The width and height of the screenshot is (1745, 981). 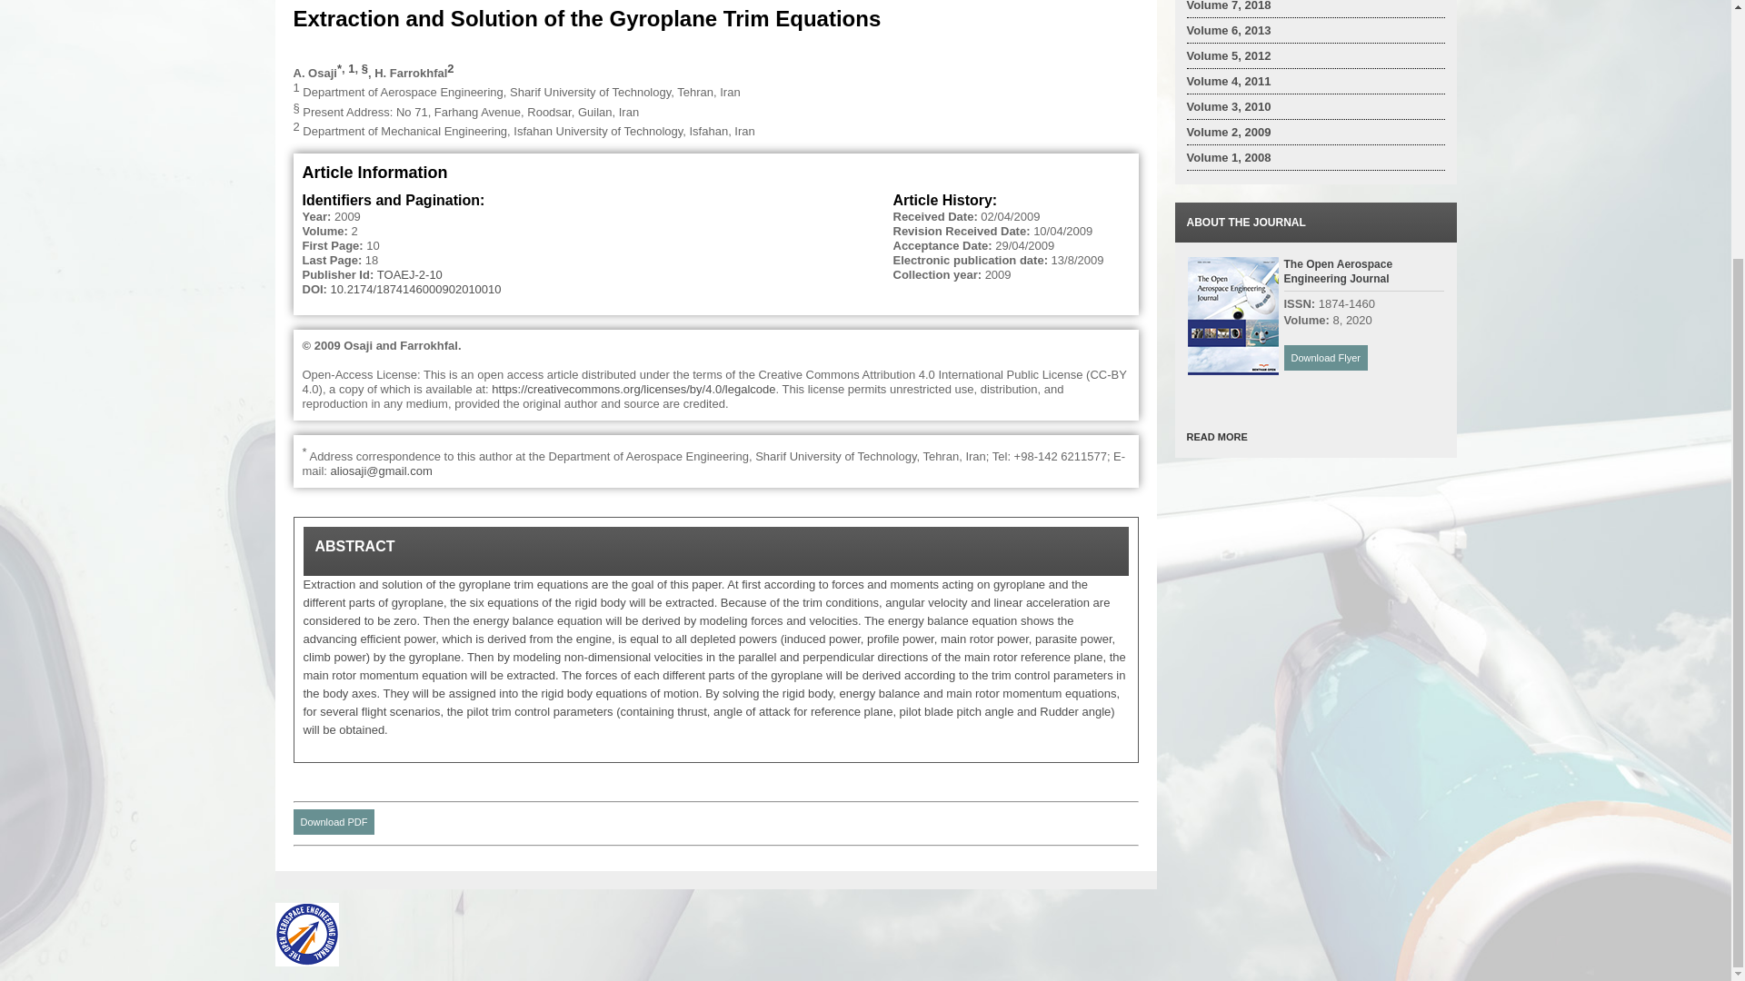 I want to click on Volume 7, 2018, so click(x=1229, y=5).